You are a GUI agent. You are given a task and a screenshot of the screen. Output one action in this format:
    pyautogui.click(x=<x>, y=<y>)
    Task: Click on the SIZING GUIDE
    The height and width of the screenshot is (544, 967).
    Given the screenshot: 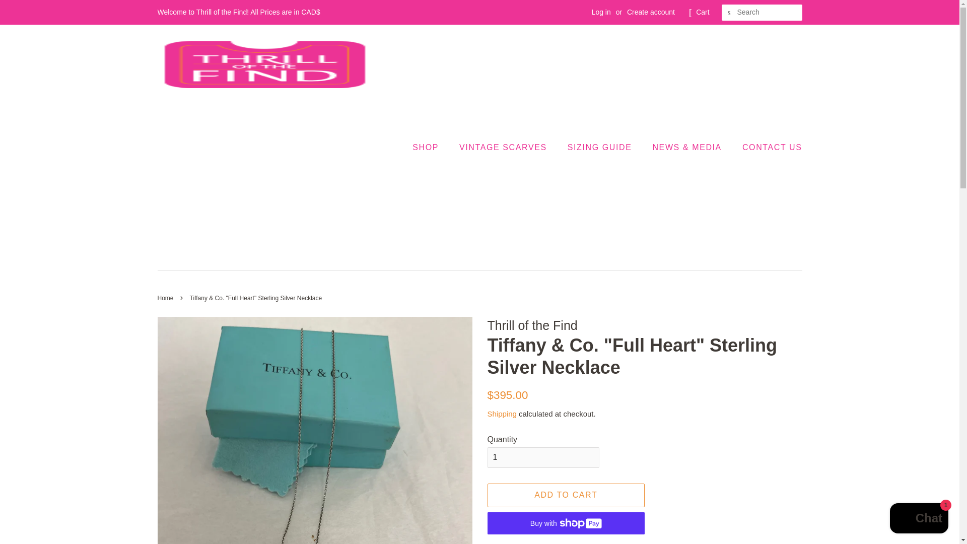 What is the action you would take?
    pyautogui.click(x=600, y=147)
    